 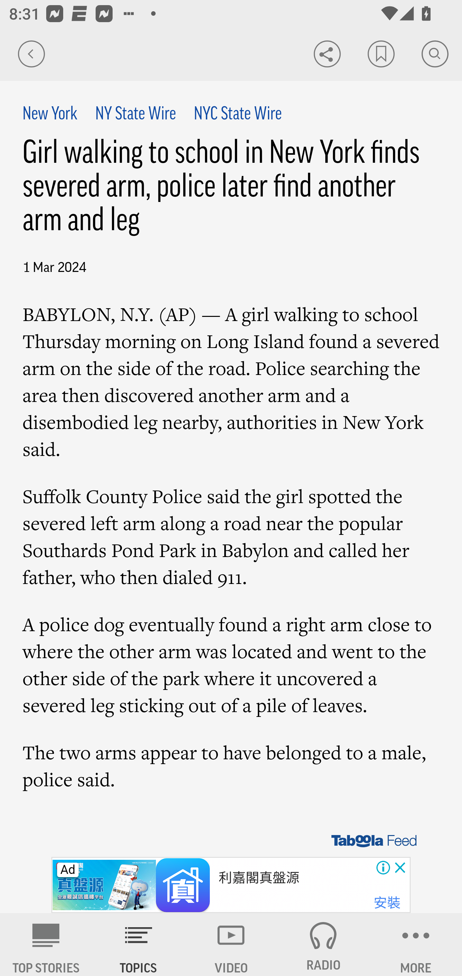 I want to click on VIDEO, so click(x=231, y=945).